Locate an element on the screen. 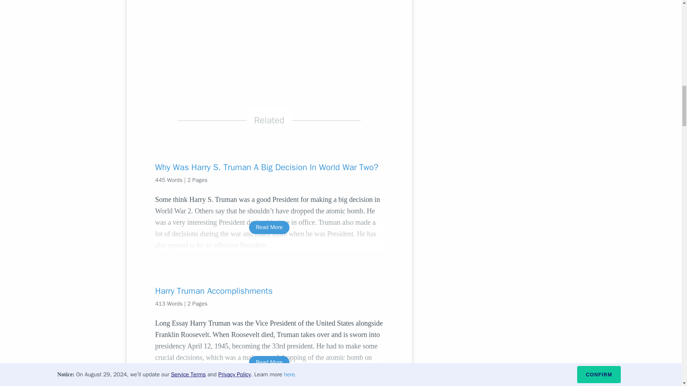  Read More is located at coordinates (269, 227).